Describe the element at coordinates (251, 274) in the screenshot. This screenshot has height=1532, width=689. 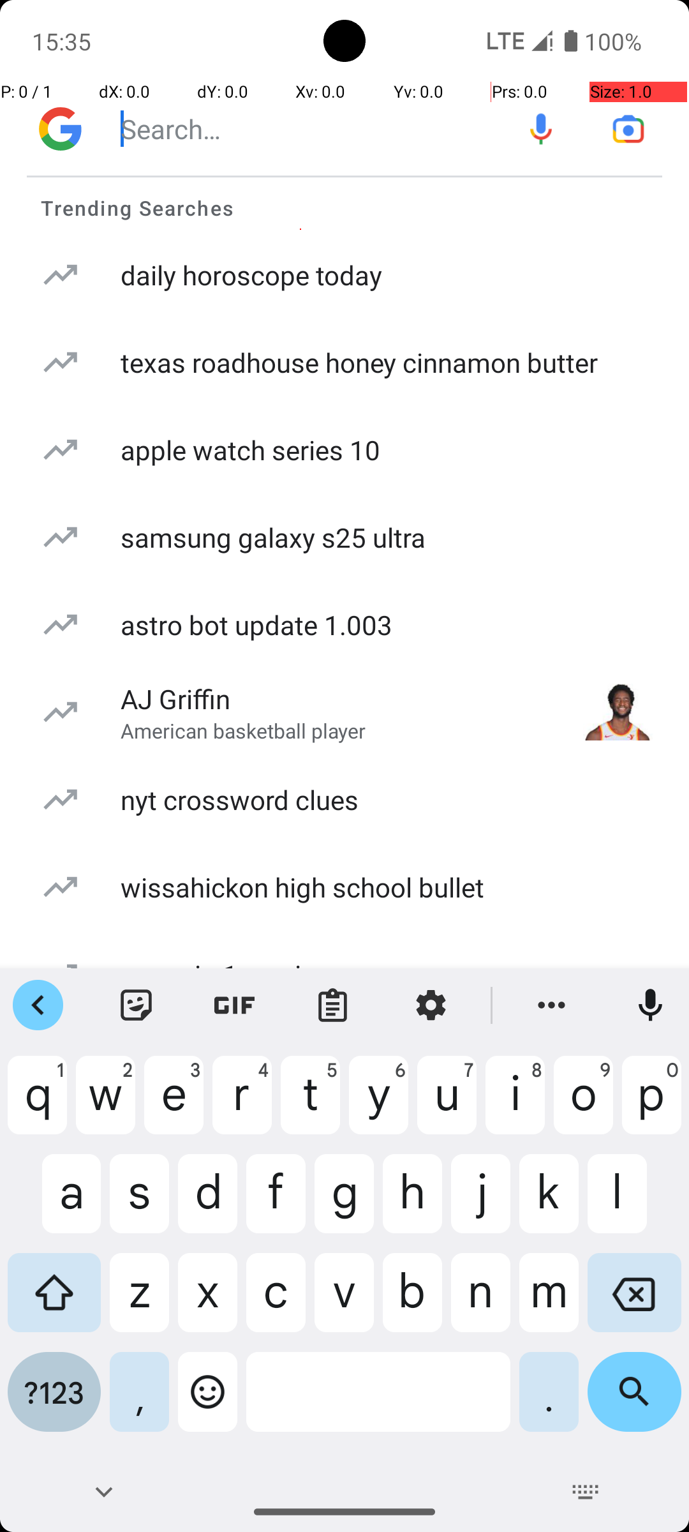
I see `daily horoscope today` at that location.